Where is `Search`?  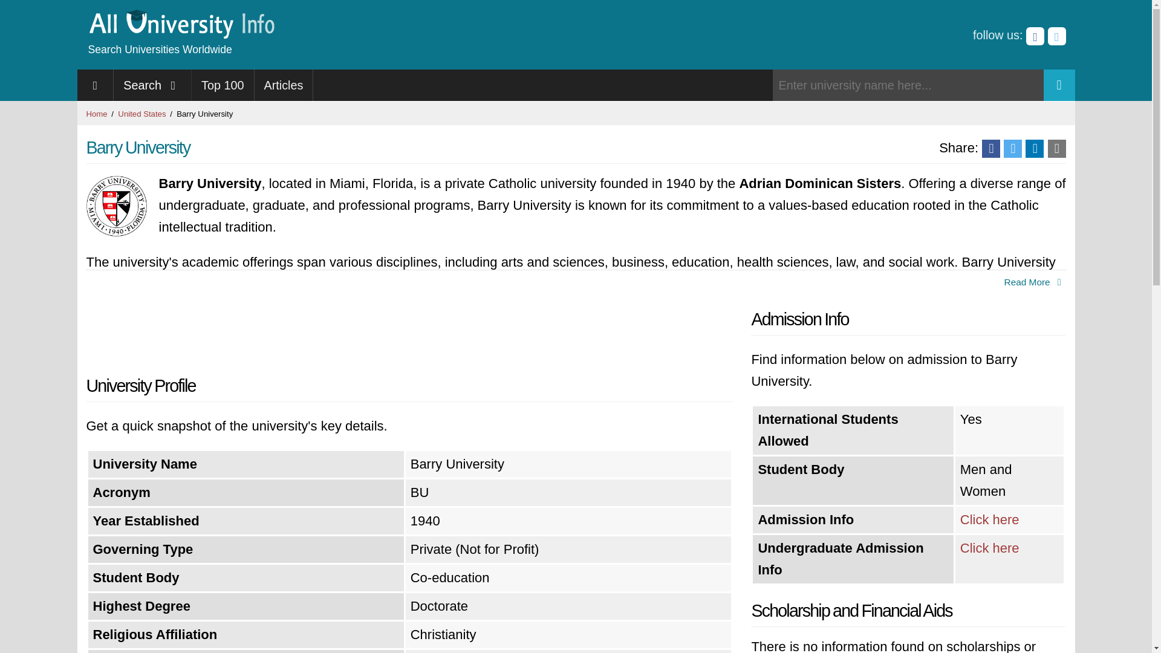
Search is located at coordinates (152, 85).